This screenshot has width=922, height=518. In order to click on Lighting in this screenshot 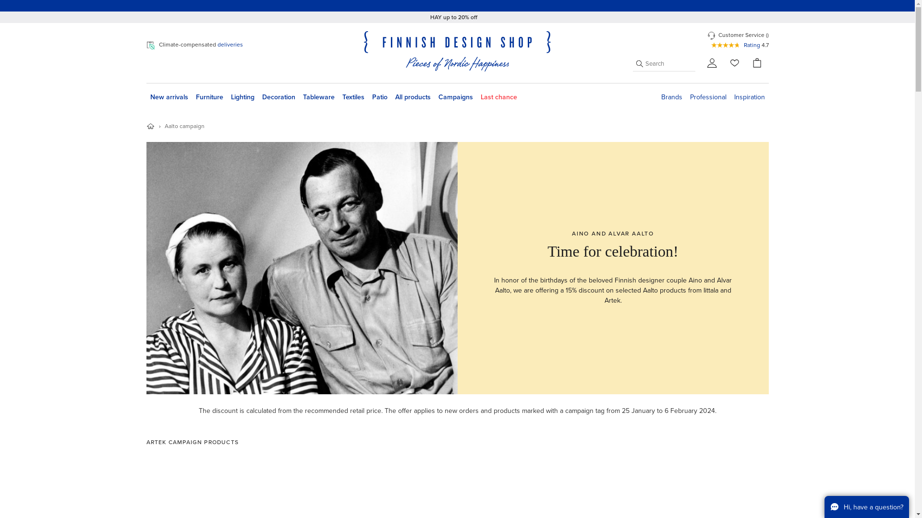, I will do `click(242, 97)`.